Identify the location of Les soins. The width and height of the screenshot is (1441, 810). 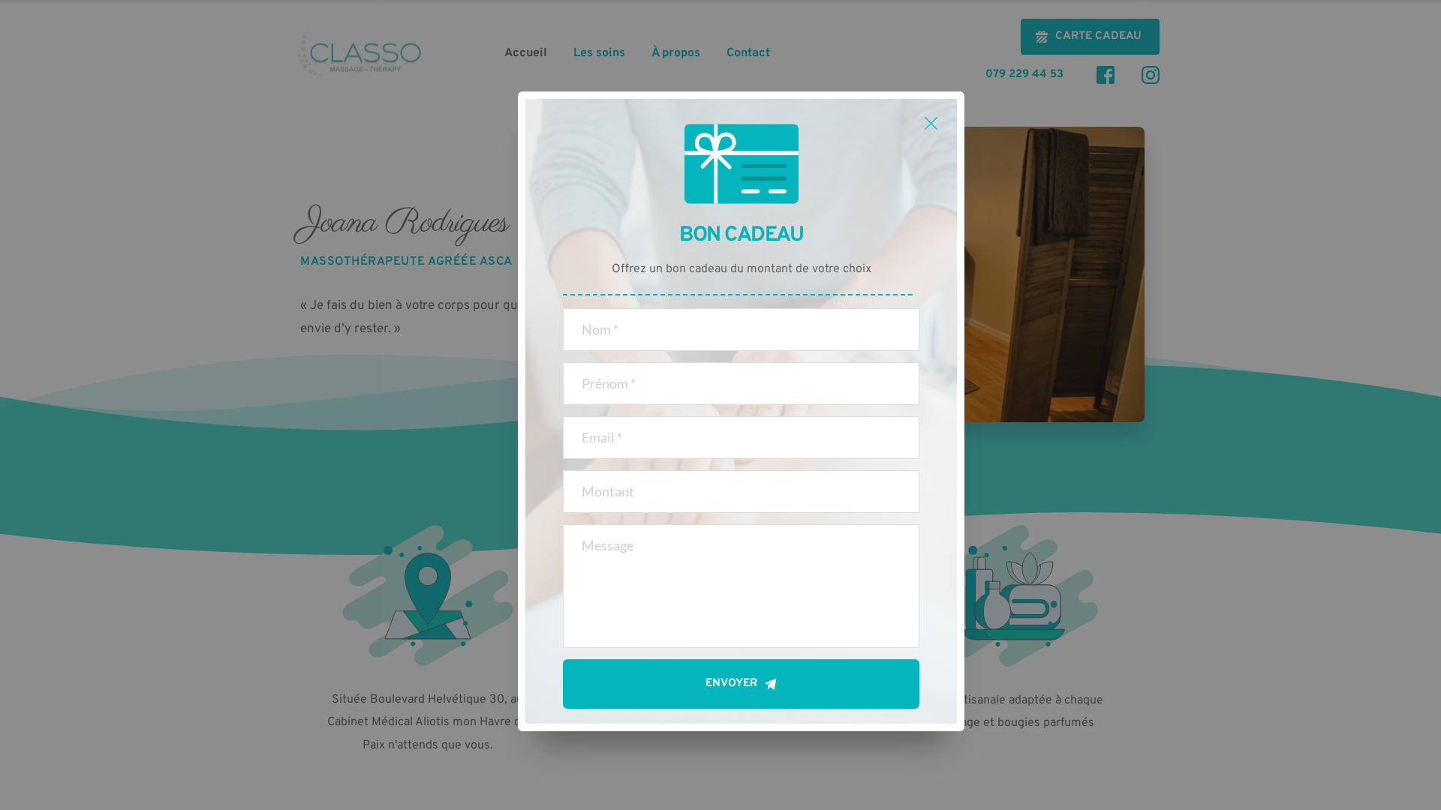
(599, 53).